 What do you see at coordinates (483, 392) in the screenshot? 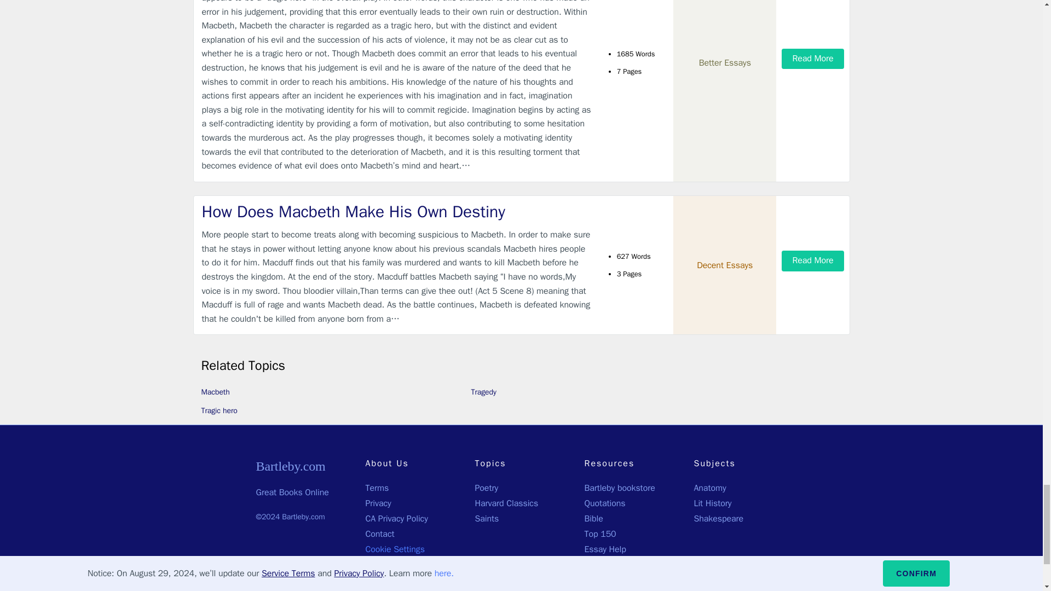
I see `Tragedy` at bounding box center [483, 392].